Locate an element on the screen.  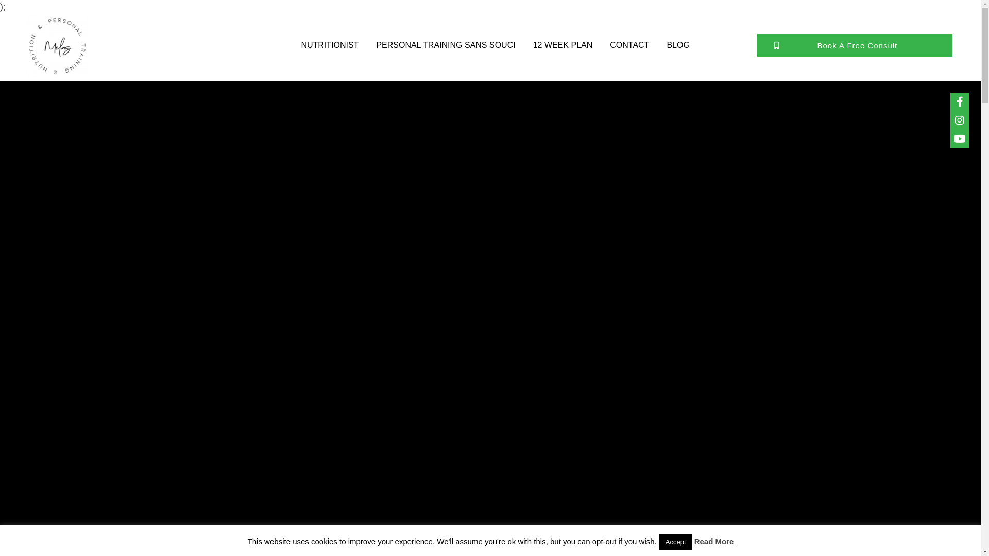
NUTRITIONIST is located at coordinates (330, 45).